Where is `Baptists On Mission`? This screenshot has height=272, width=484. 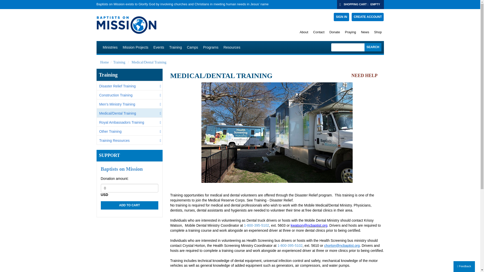
Baptists On Mission is located at coordinates (178, 25).